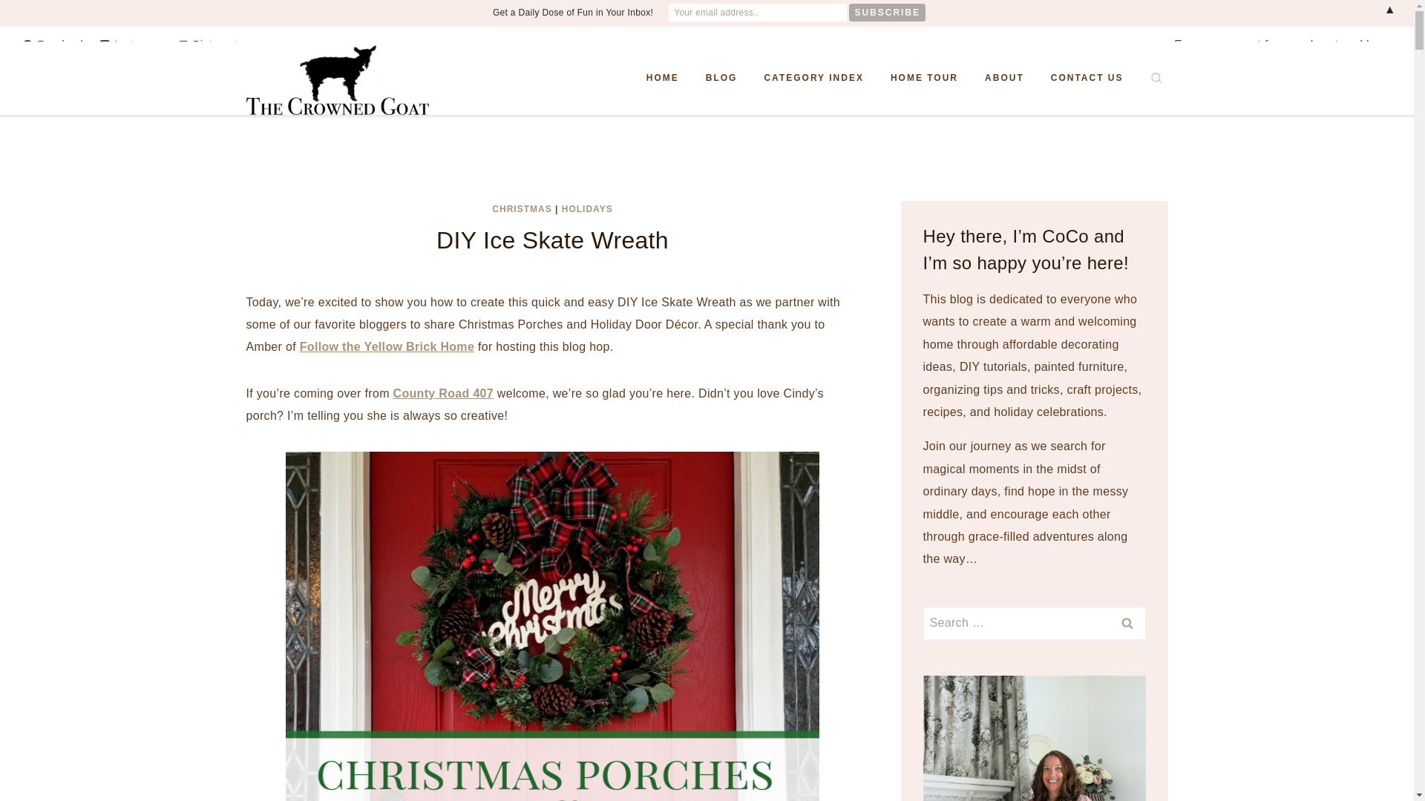 The height and width of the screenshot is (801, 1425). What do you see at coordinates (813, 78) in the screenshot?
I see `CATEGORY INDEX` at bounding box center [813, 78].